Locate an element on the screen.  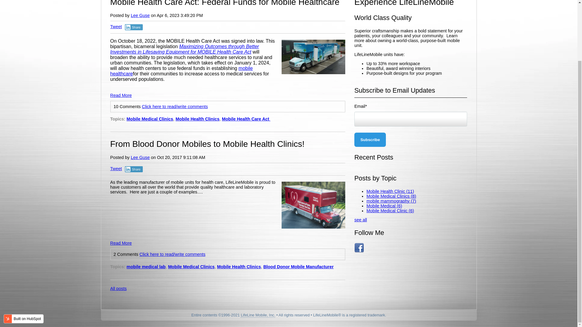
Share is located at coordinates (134, 169).